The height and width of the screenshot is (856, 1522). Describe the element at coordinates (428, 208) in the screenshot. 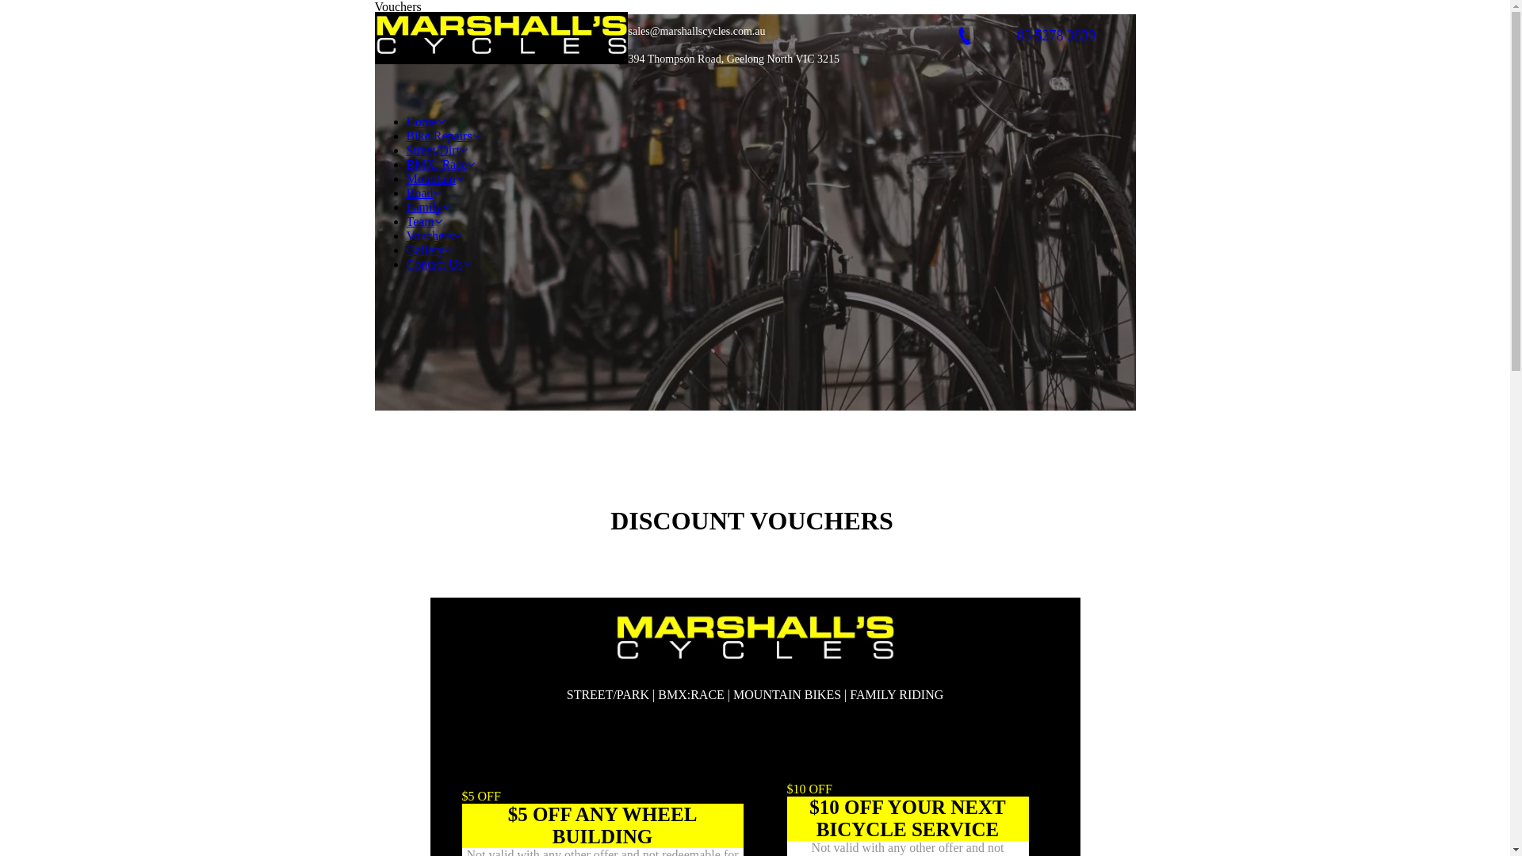

I see `Family` at that location.